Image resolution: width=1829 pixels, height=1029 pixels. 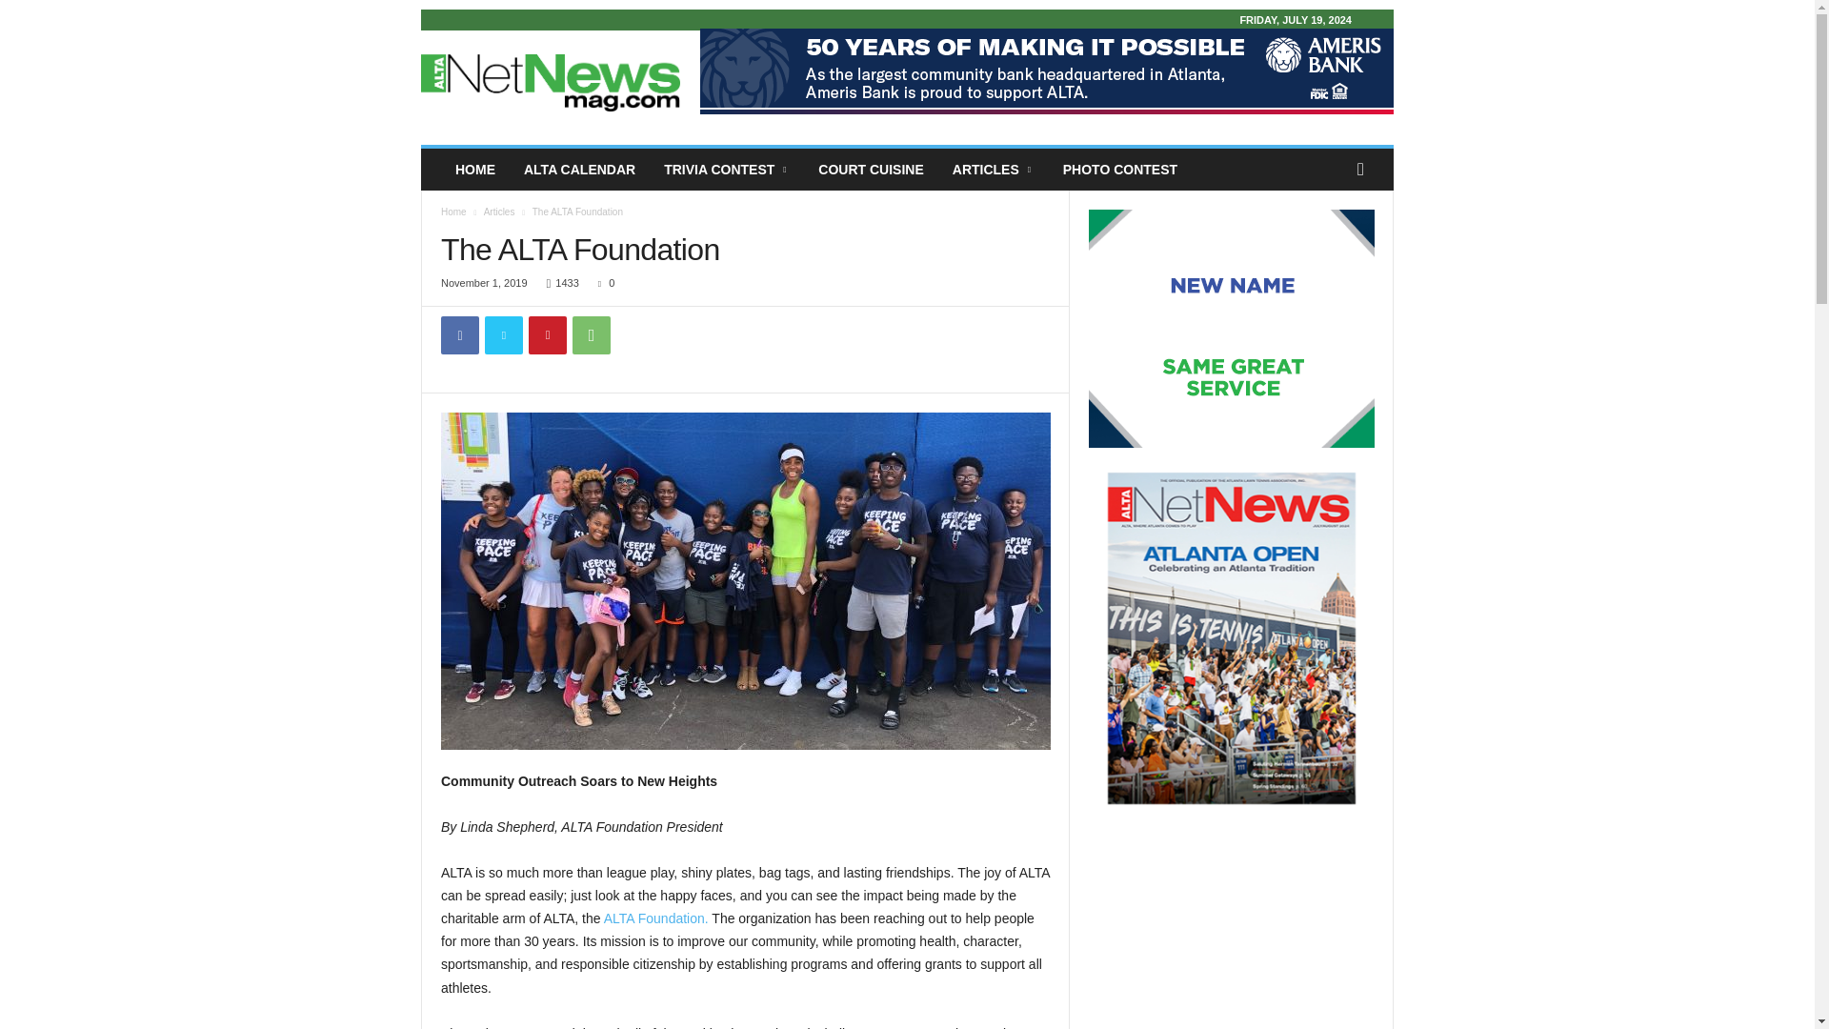 What do you see at coordinates (499, 212) in the screenshot?
I see `View all posts in Articles` at bounding box center [499, 212].